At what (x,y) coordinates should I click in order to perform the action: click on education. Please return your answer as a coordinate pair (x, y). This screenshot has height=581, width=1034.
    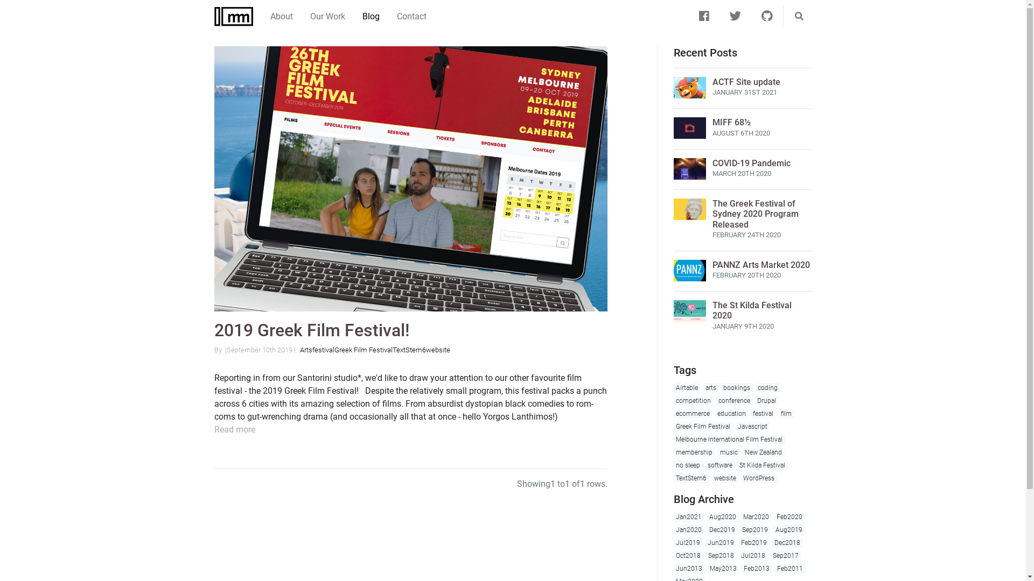
    Looking at the image, I should click on (731, 414).